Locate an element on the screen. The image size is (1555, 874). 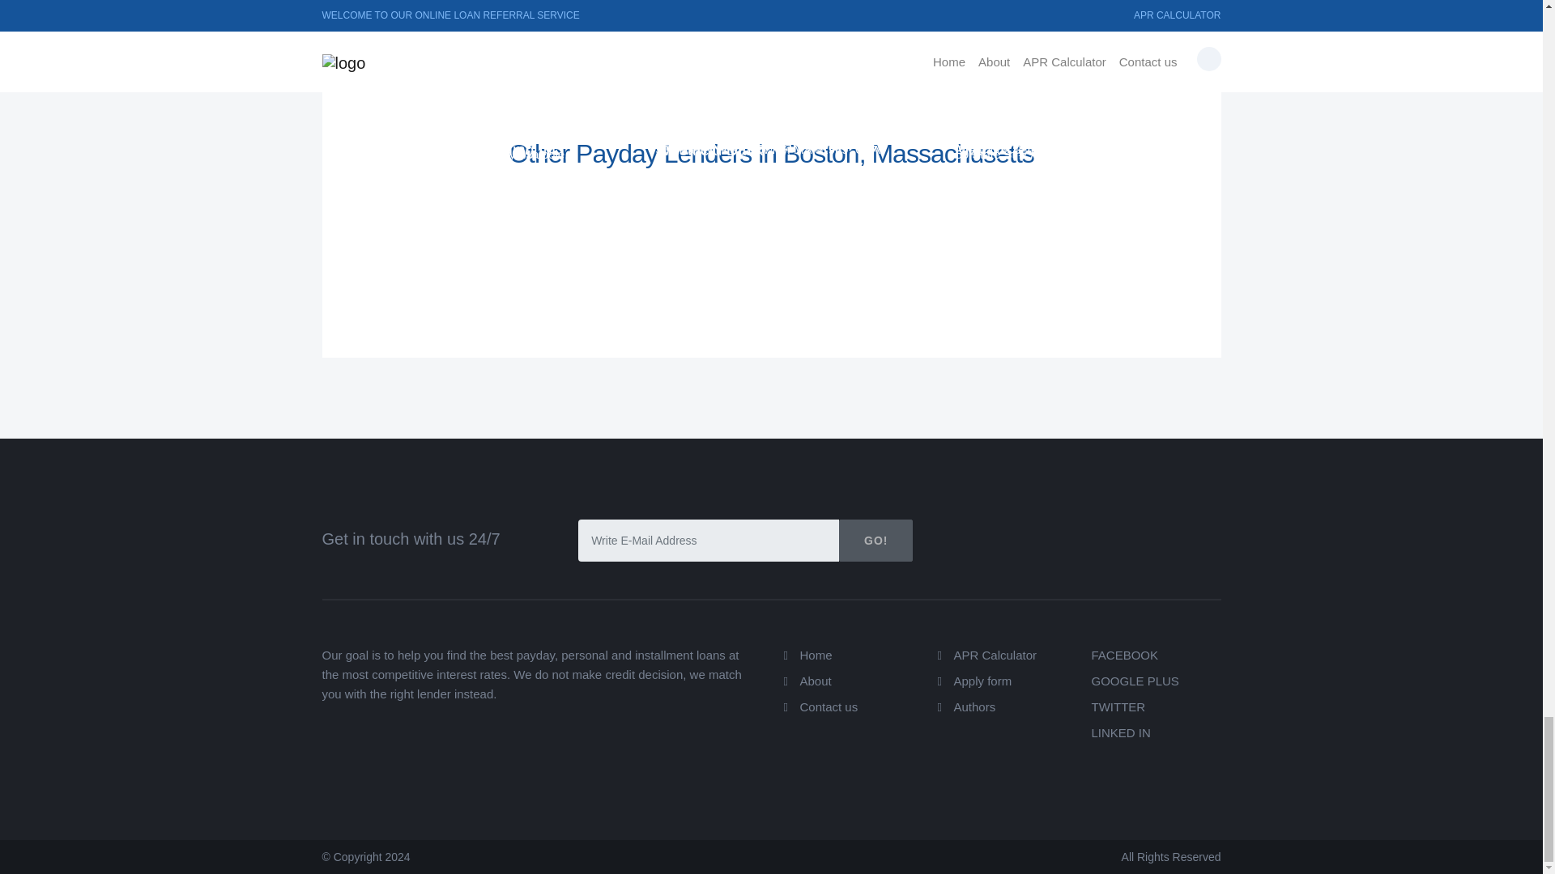
Authors is located at coordinates (975, 707).